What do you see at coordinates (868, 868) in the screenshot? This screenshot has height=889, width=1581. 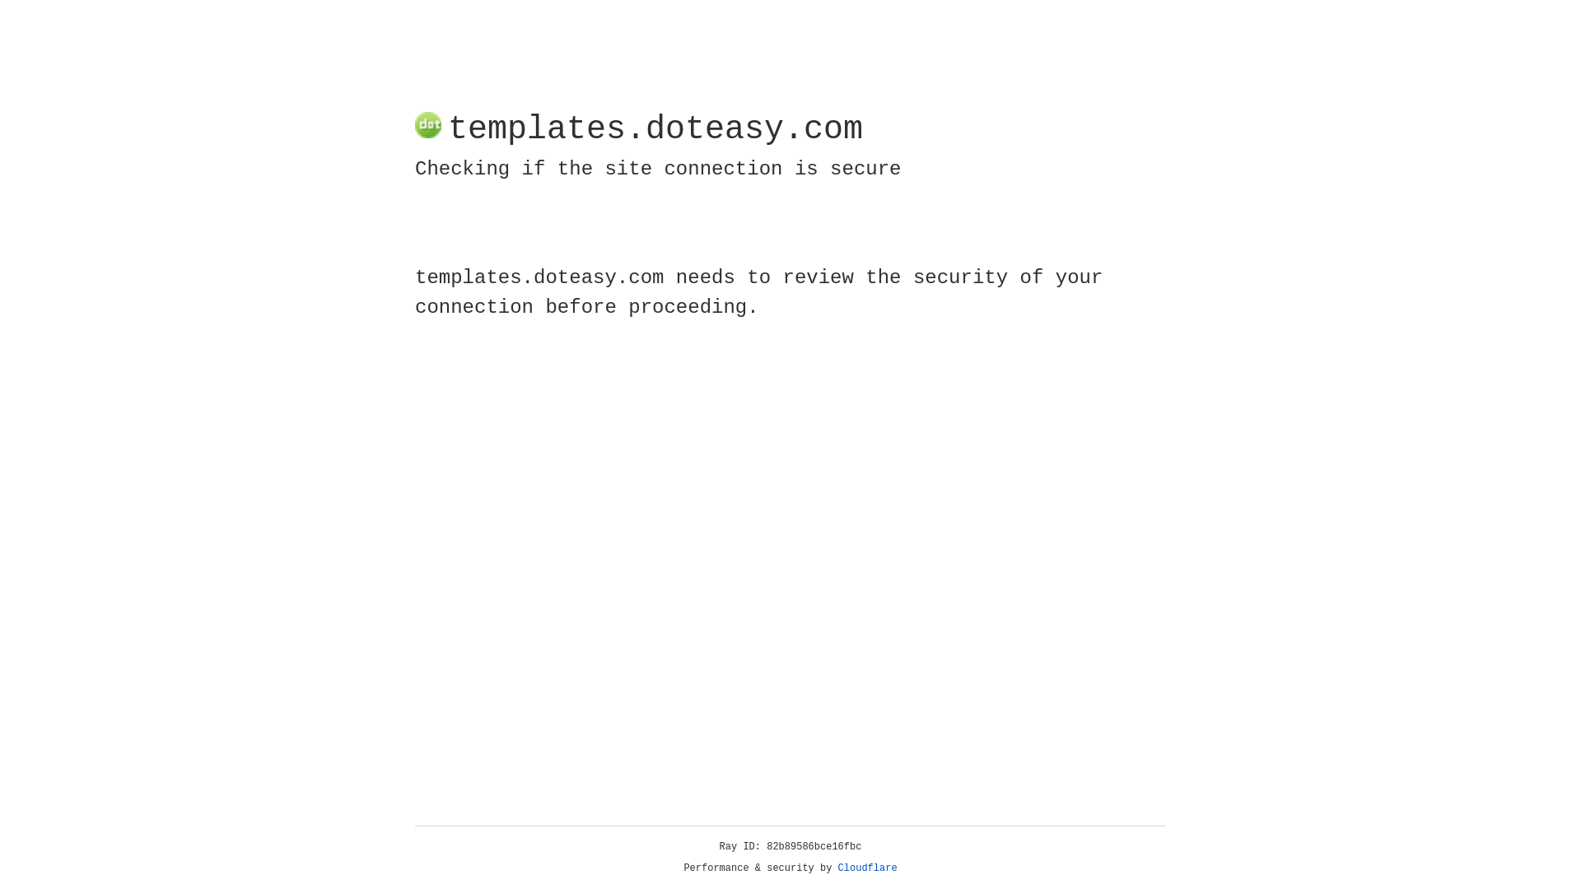 I see `Cloudflare` at bounding box center [868, 868].